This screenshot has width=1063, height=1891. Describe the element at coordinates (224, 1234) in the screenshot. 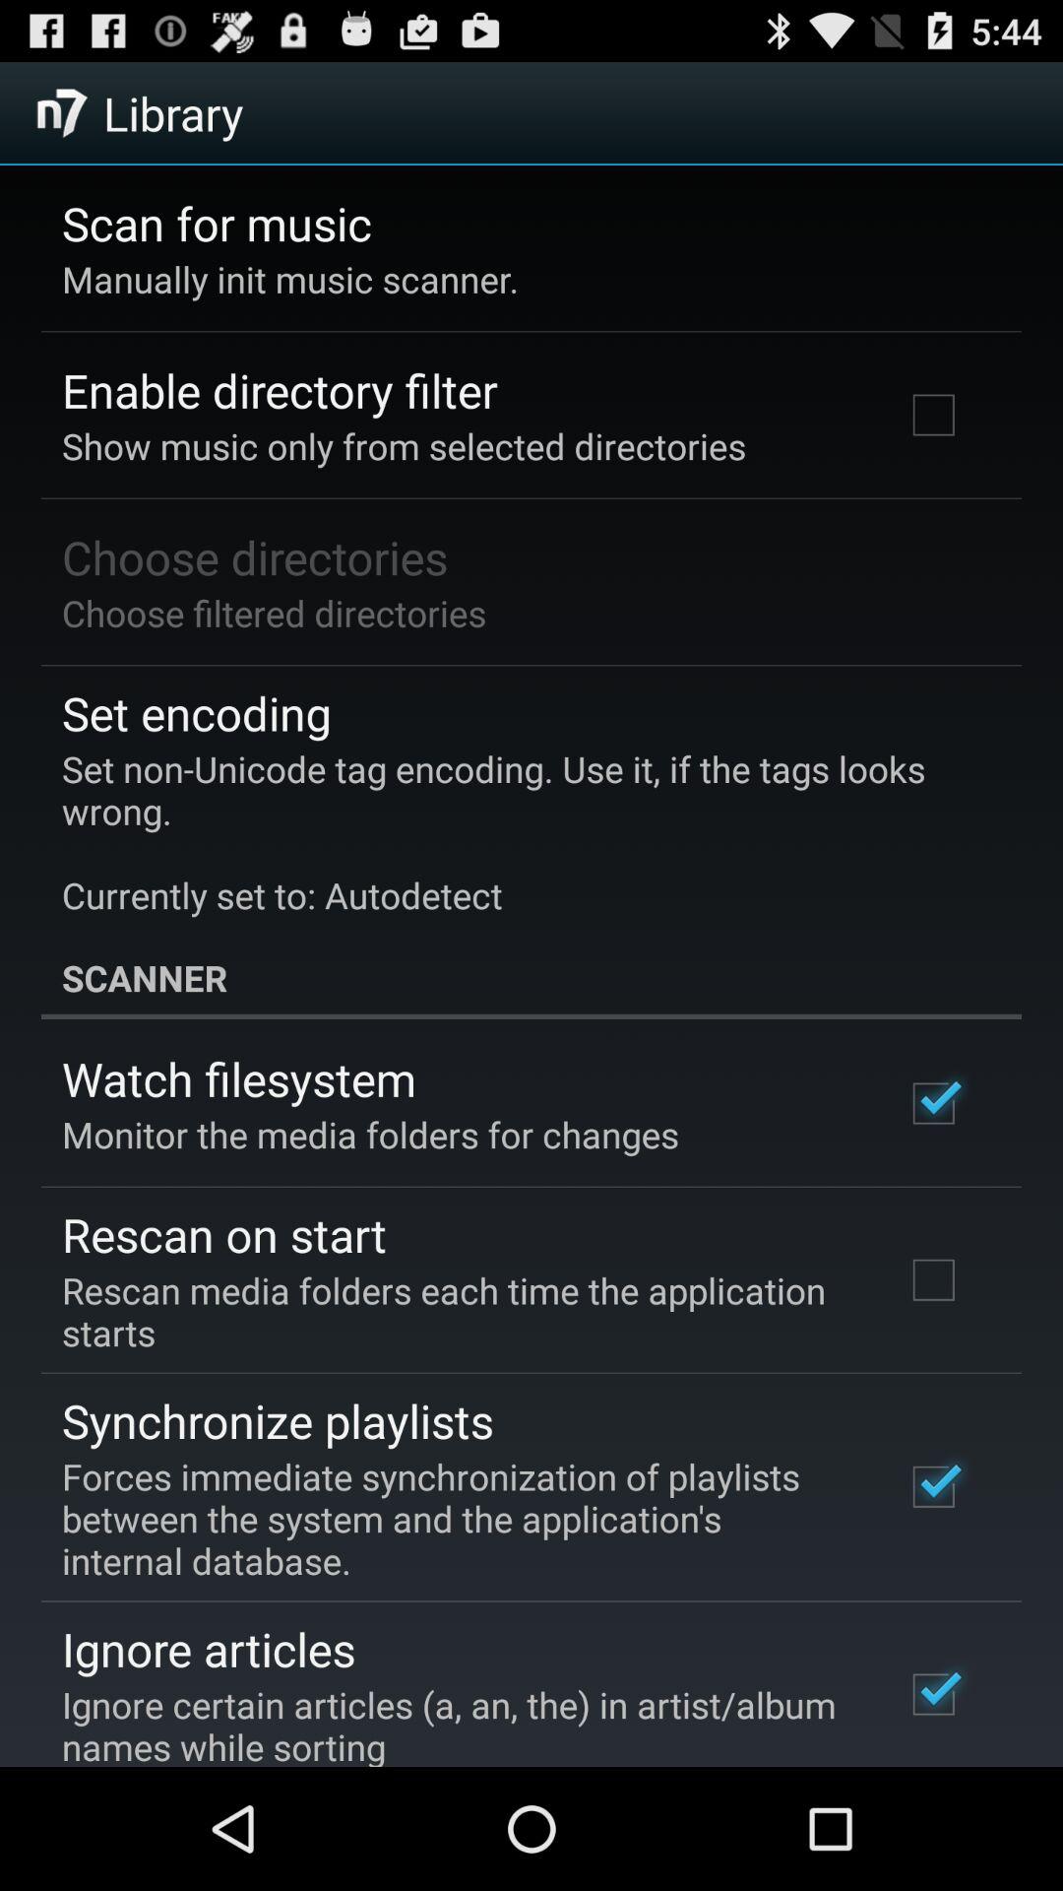

I see `select the rescan on start app` at that location.